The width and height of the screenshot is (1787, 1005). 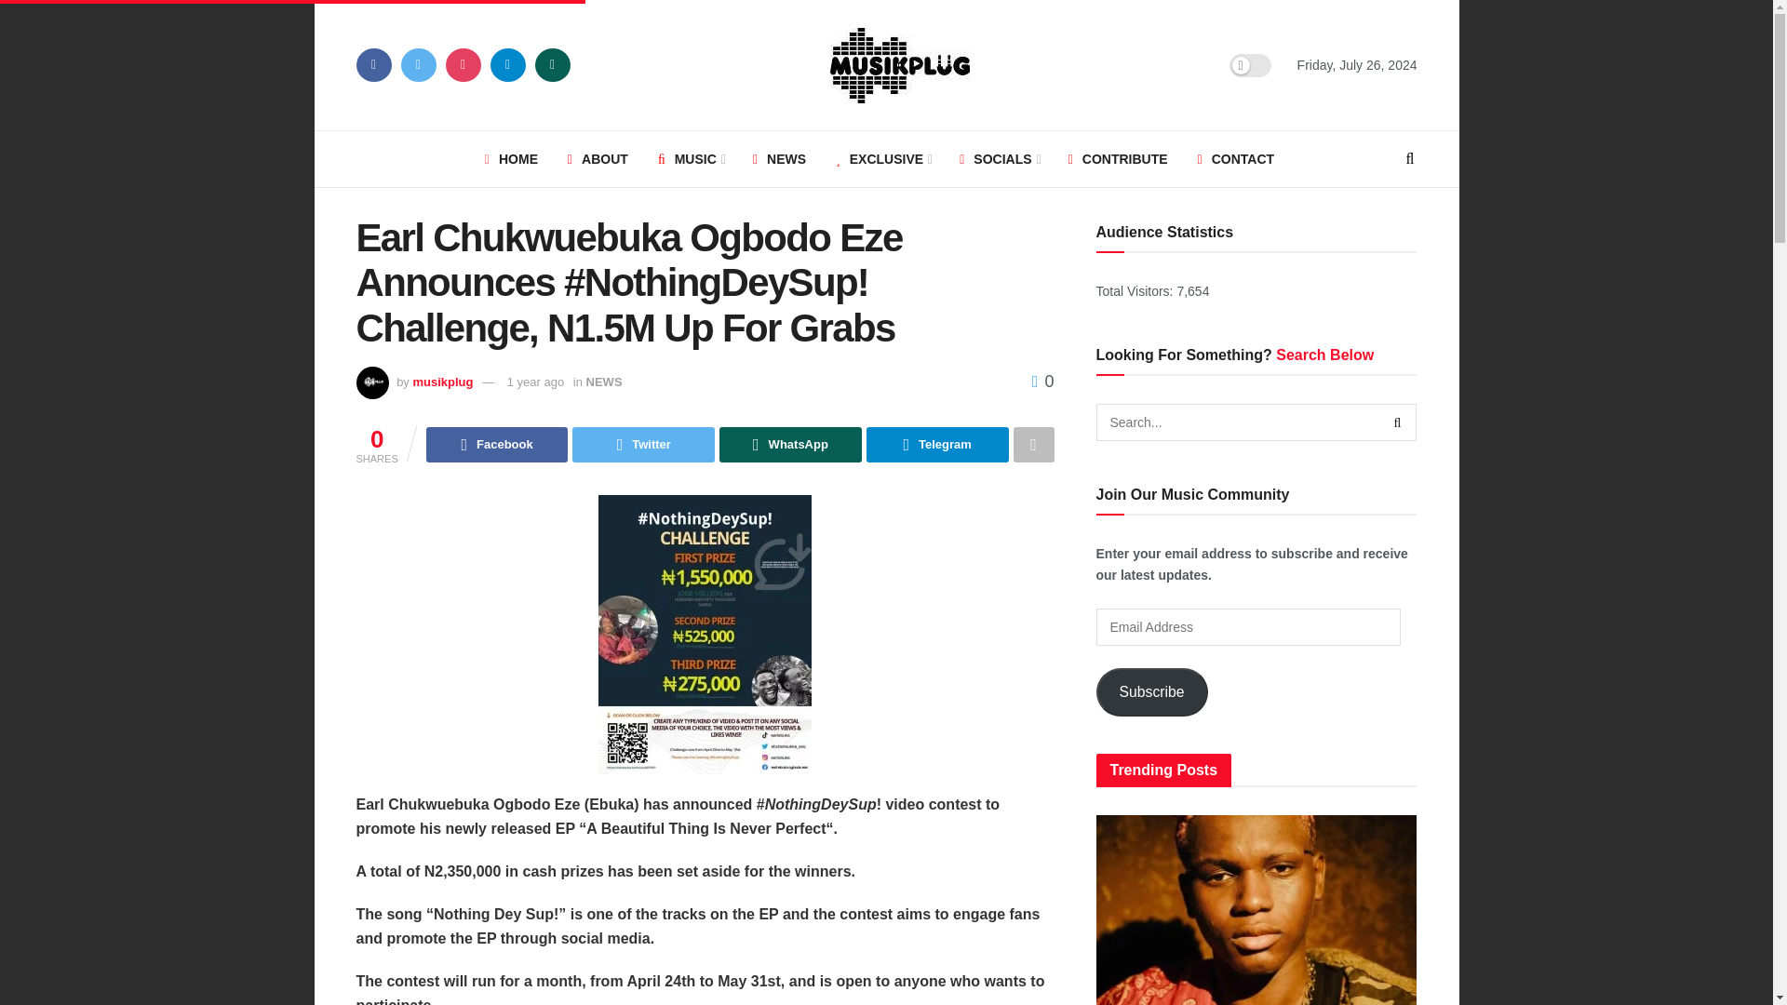 I want to click on NEWS, so click(x=778, y=158).